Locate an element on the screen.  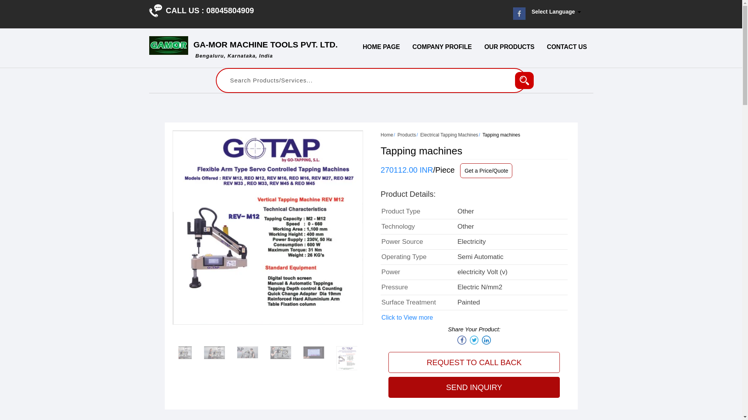
submit is located at coordinates (265, 49).